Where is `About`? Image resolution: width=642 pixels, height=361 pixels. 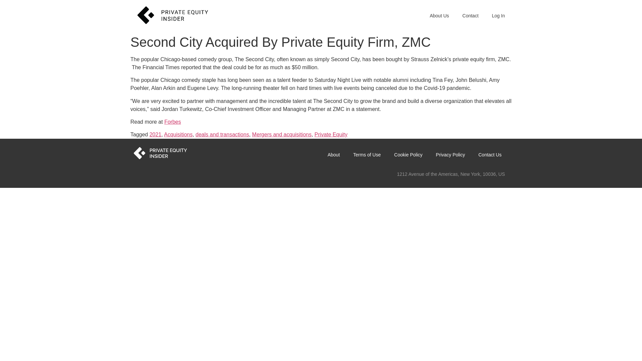 About is located at coordinates (334, 154).